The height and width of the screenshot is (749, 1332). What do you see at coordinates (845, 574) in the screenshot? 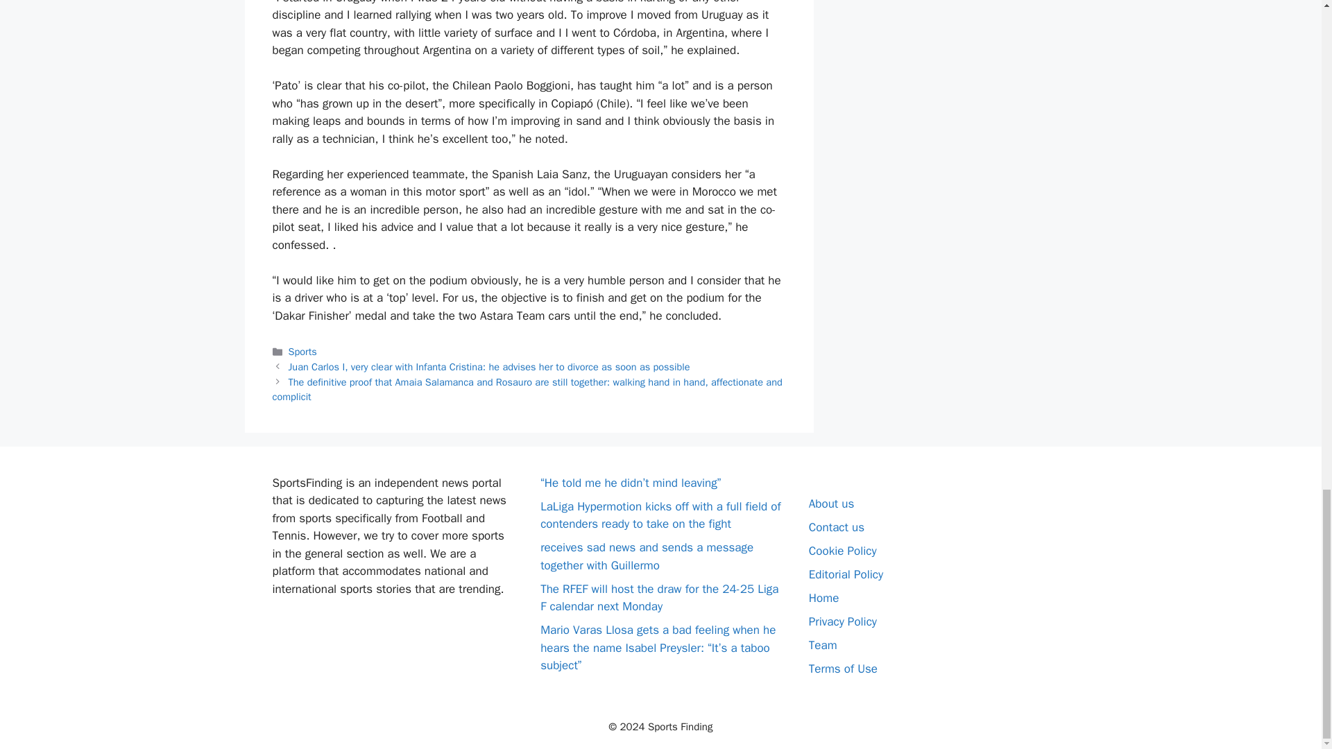
I see `Editorial Policy` at bounding box center [845, 574].